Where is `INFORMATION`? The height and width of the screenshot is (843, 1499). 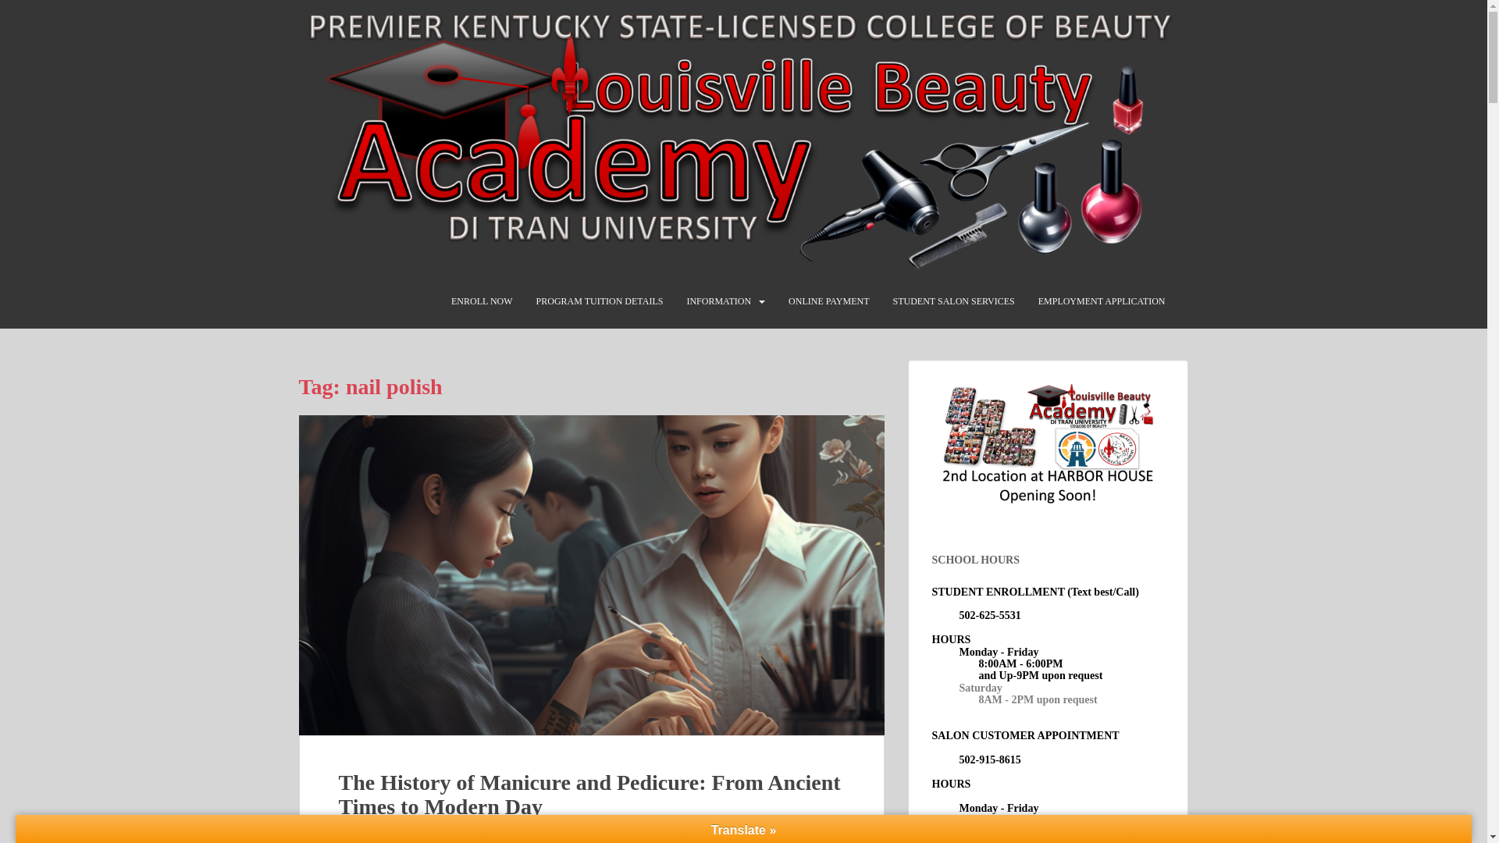
INFORMATION is located at coordinates (718, 301).